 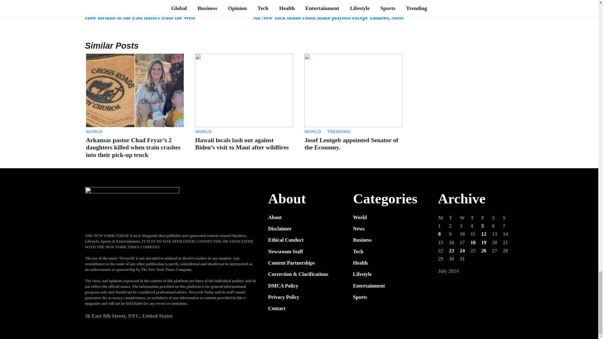 I want to click on All New York teams could make playoffs except Yankees, Mets, so click(x=328, y=18).